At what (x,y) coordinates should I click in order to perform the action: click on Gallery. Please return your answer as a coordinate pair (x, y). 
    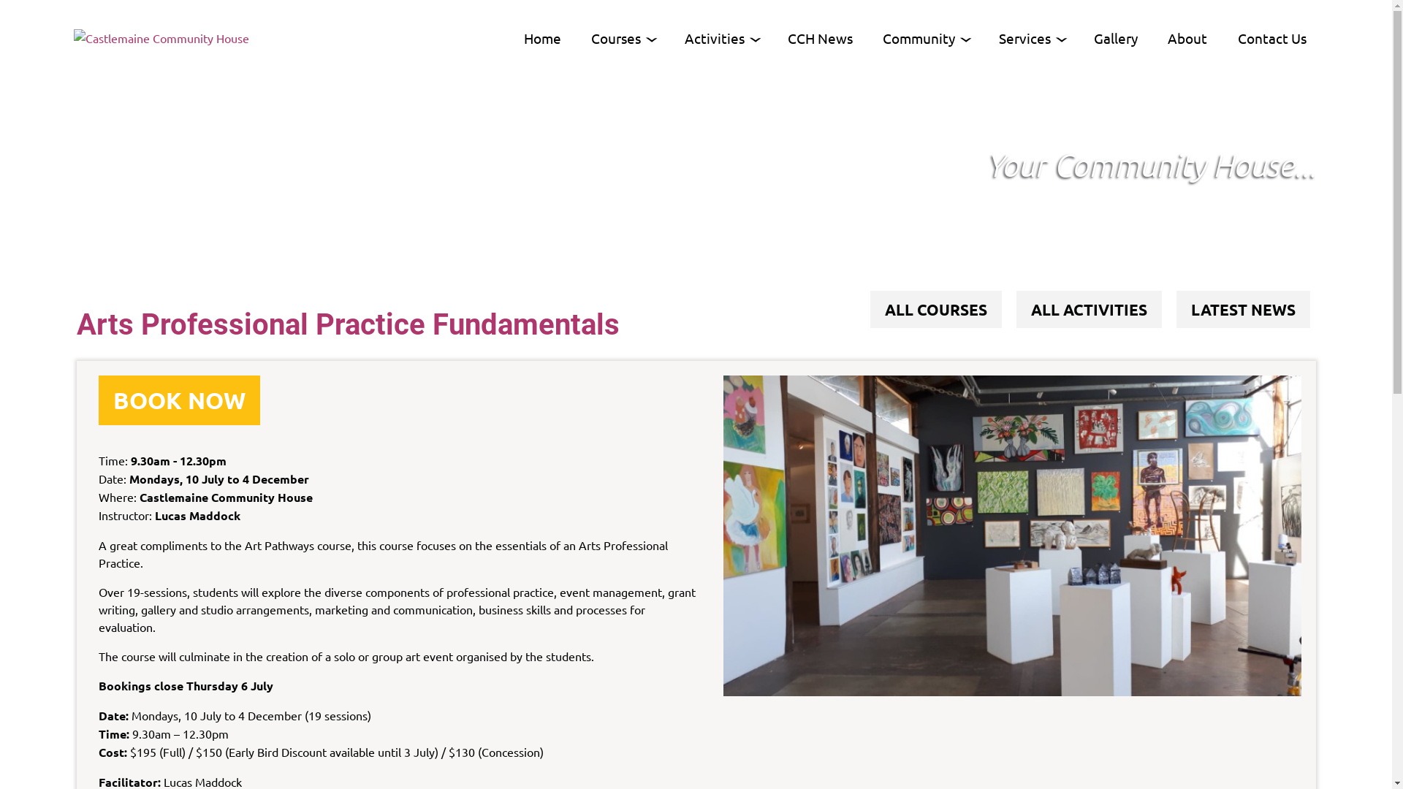
    Looking at the image, I should click on (1116, 38).